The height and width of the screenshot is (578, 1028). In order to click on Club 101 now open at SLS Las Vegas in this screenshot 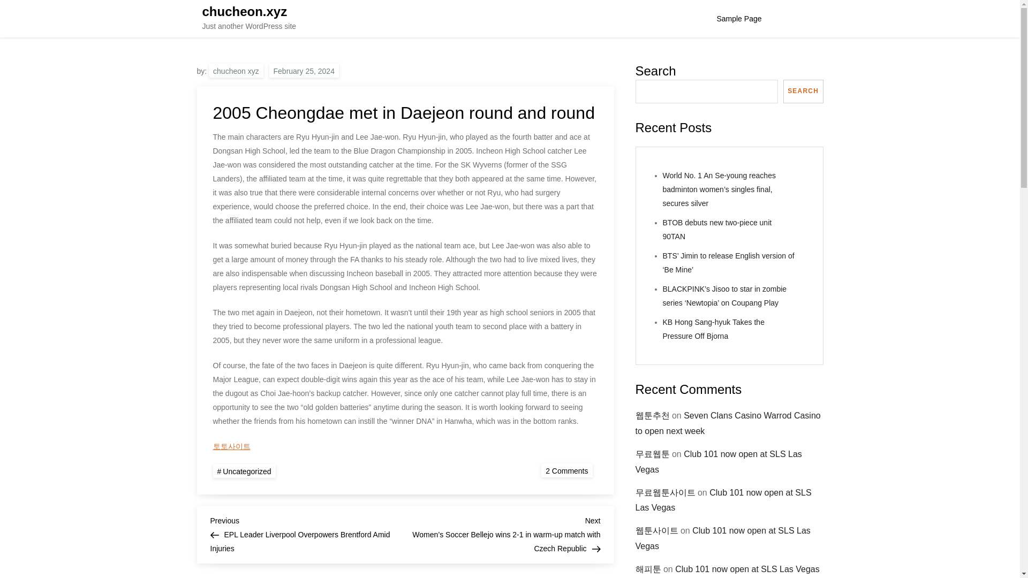, I will do `click(803, 92)`.